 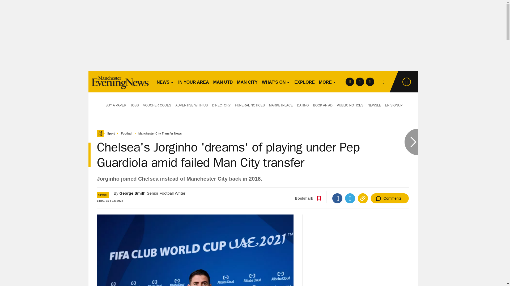 I want to click on Twitter, so click(x=350, y=198).